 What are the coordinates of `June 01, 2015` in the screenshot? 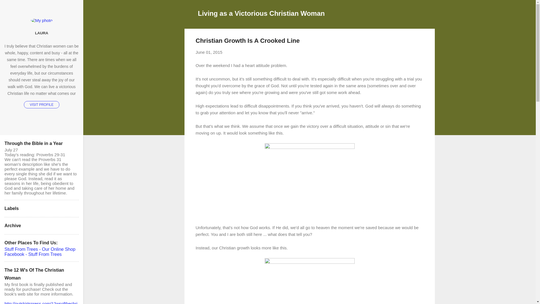 It's located at (209, 52).